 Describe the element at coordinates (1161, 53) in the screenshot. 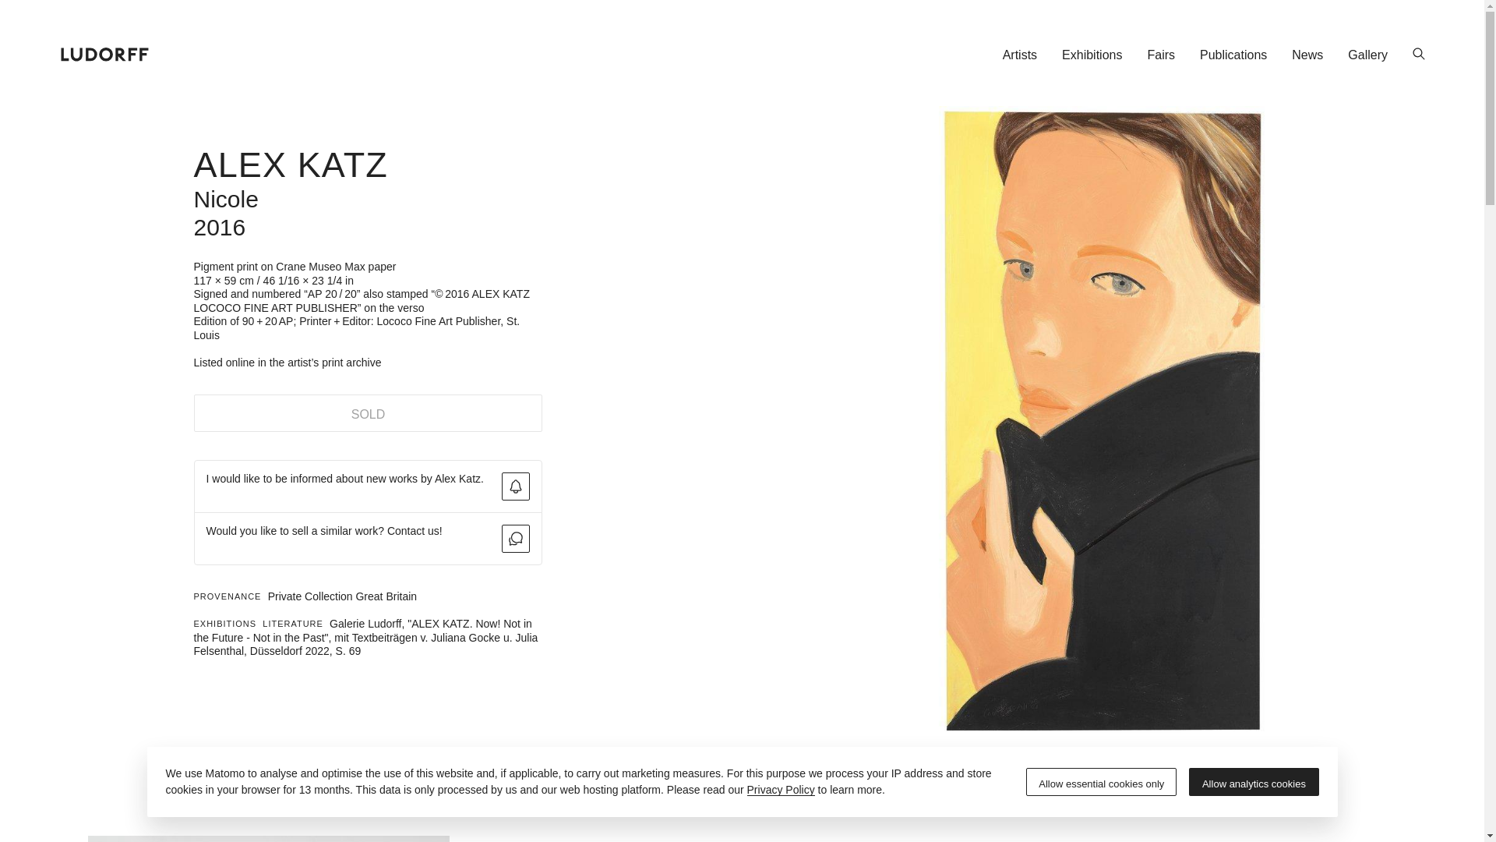

I see `Fairs` at that location.